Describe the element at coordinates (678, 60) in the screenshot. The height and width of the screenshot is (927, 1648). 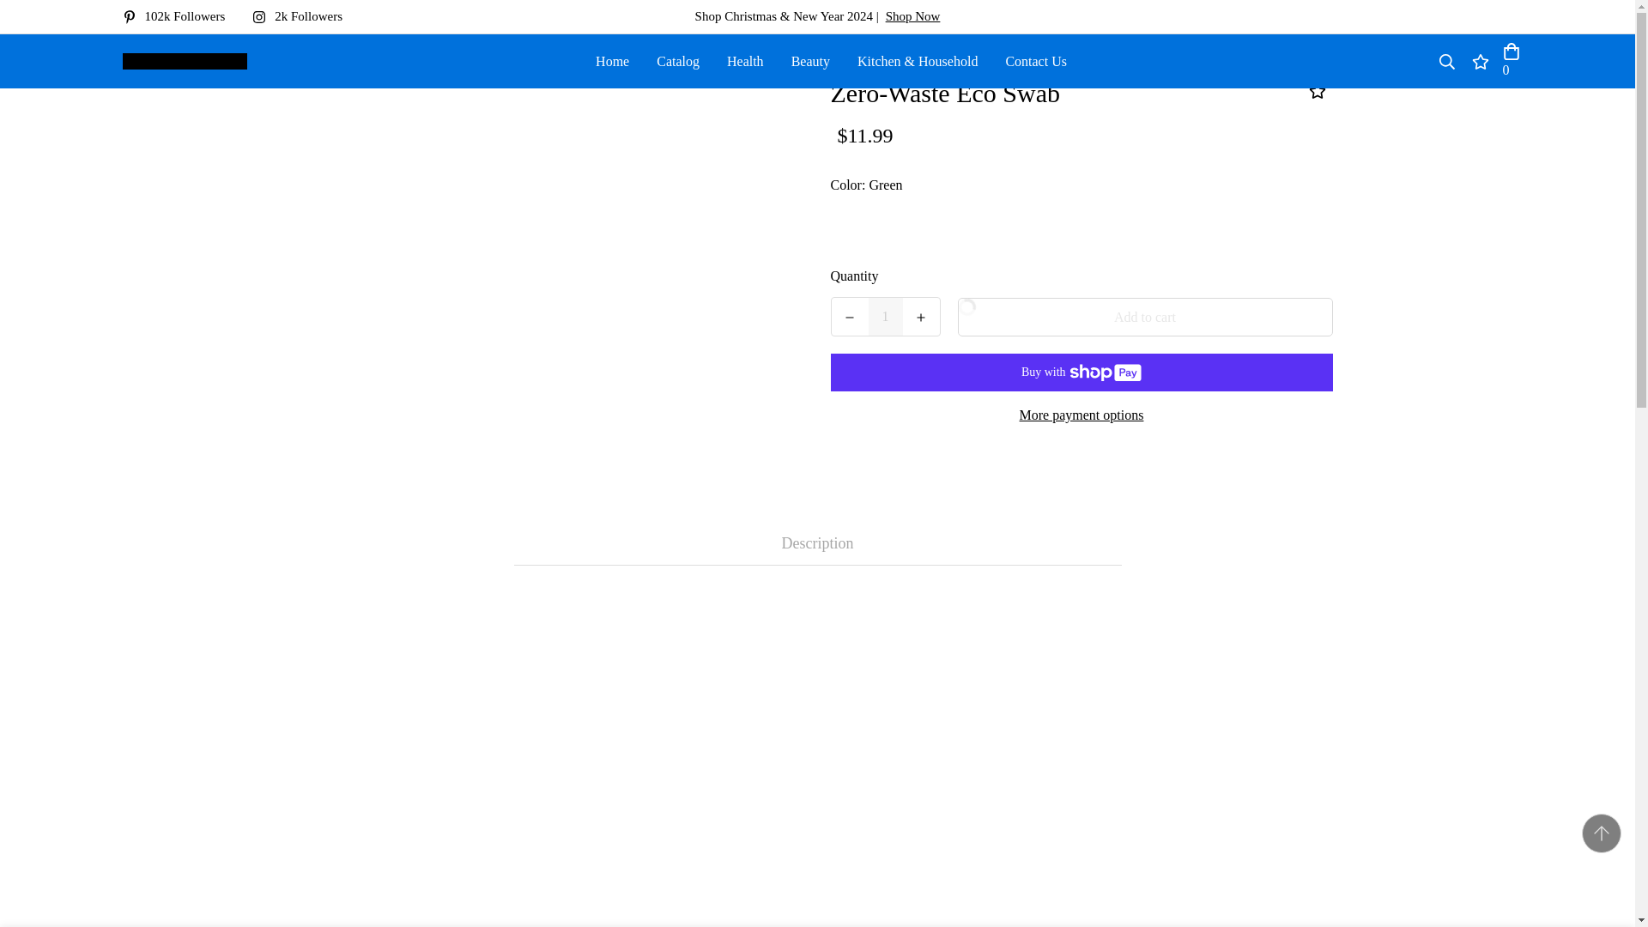
I see `Catalog` at that location.